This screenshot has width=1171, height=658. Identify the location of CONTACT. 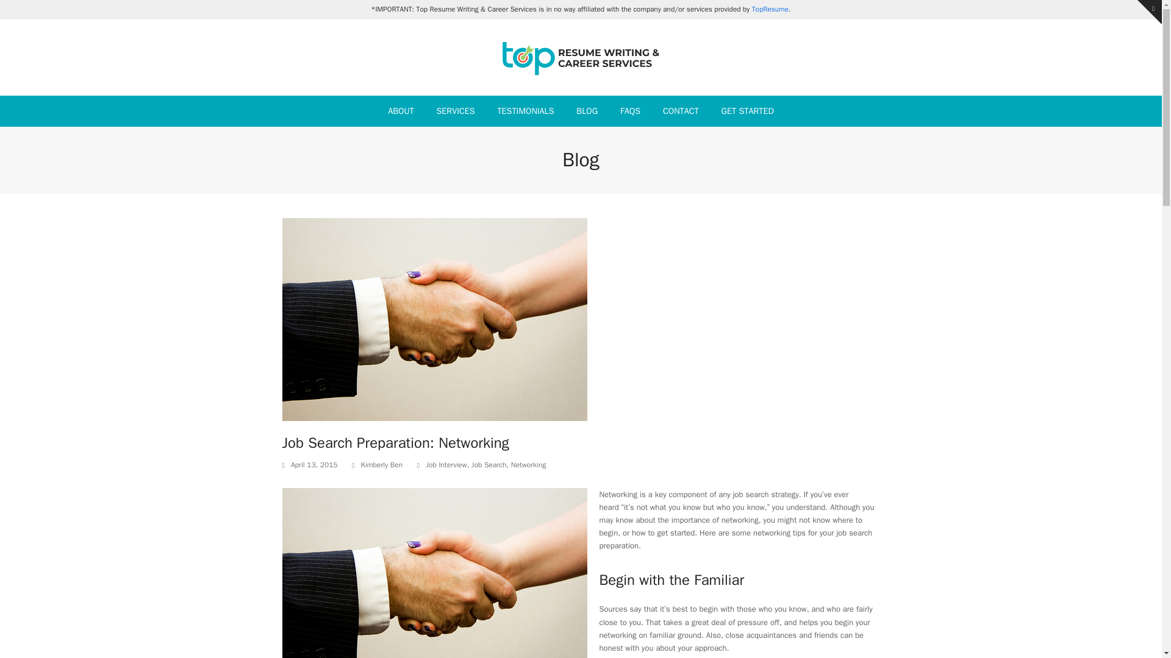
(680, 111).